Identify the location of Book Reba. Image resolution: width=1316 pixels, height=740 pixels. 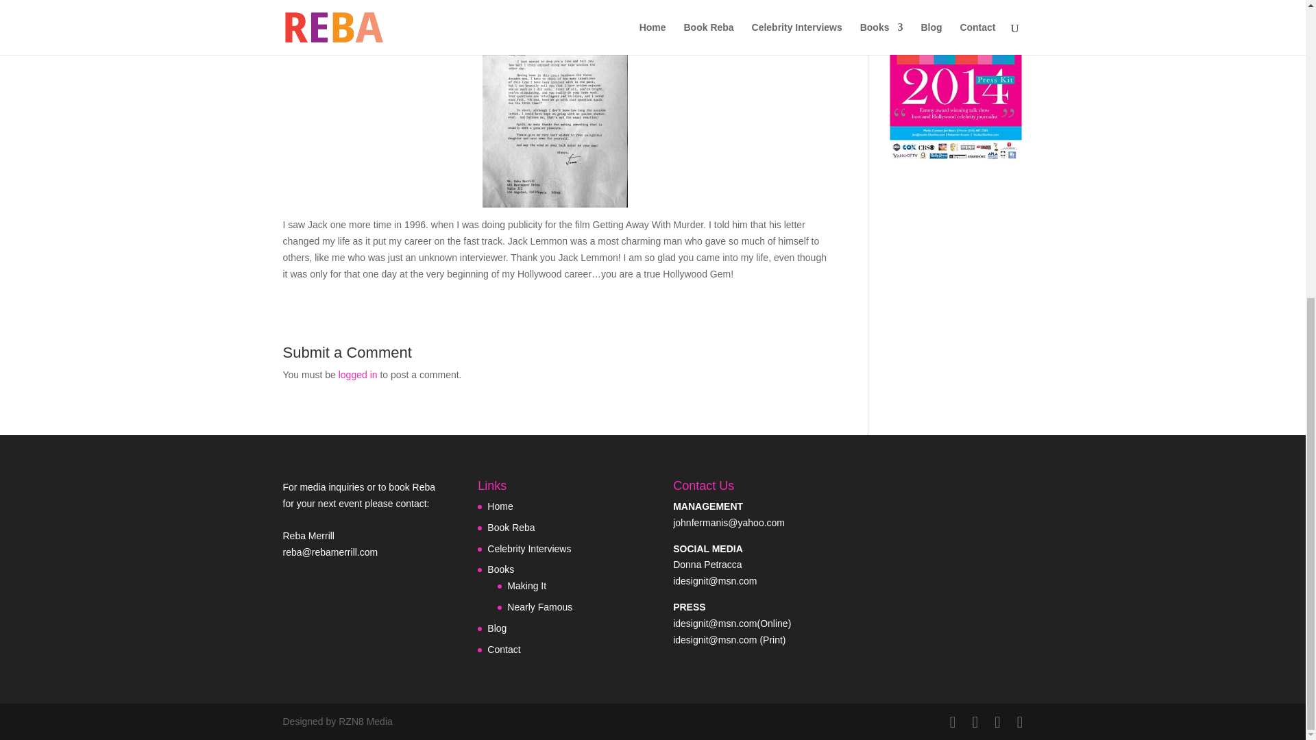
(510, 528).